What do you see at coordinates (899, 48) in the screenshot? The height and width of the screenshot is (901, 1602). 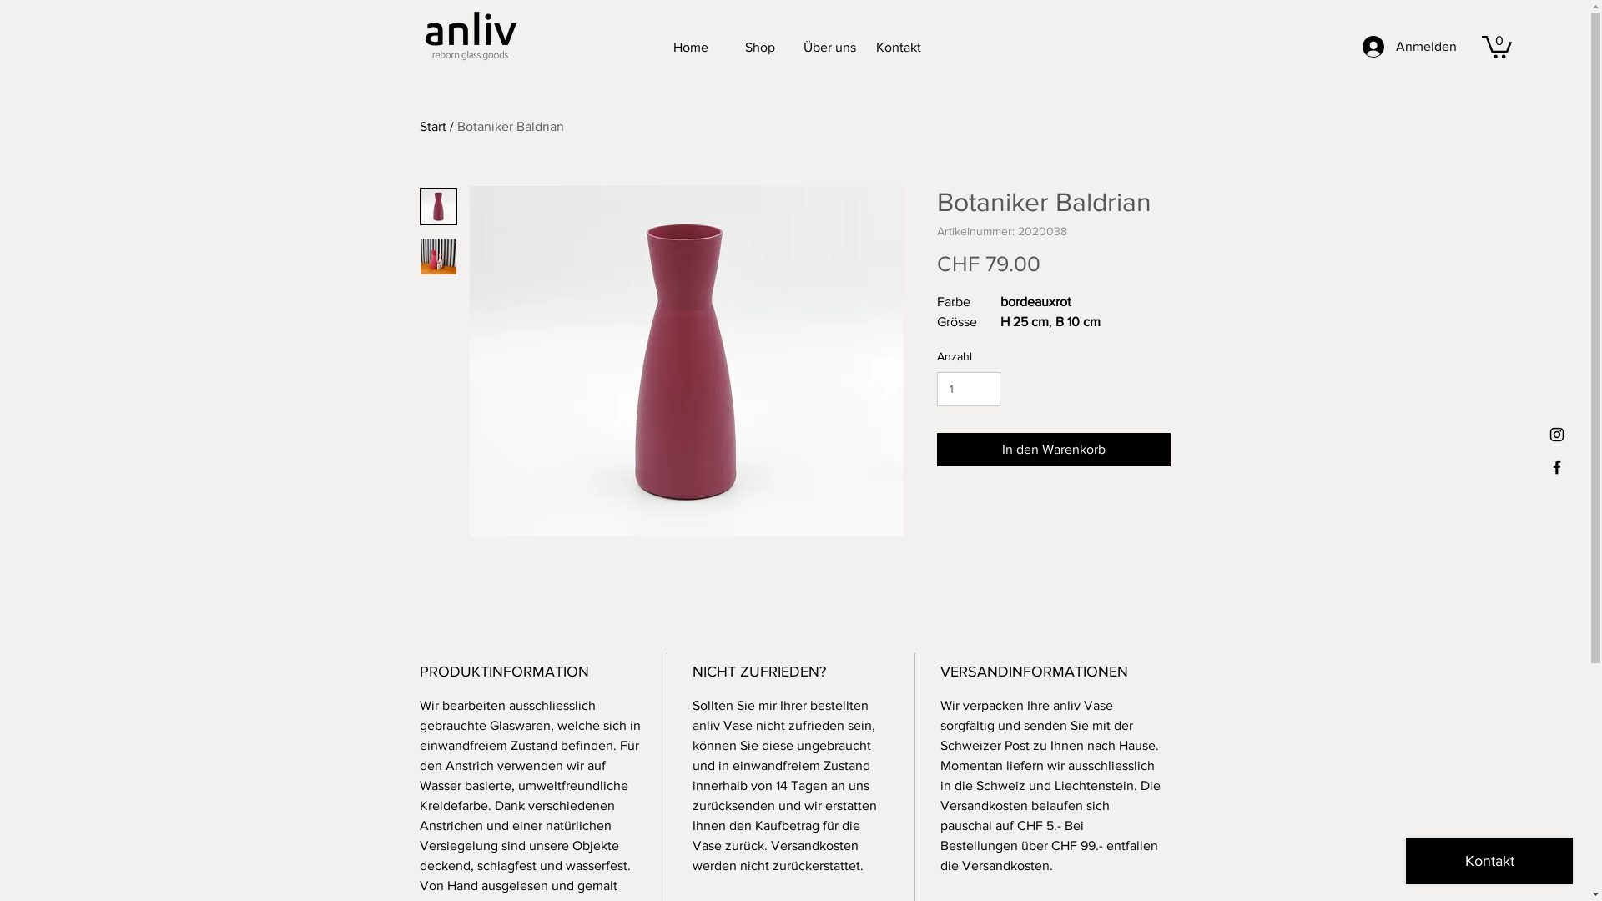 I see `Kontakt` at bounding box center [899, 48].